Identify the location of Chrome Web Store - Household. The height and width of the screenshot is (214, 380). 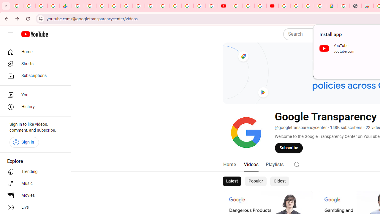
(368, 6).